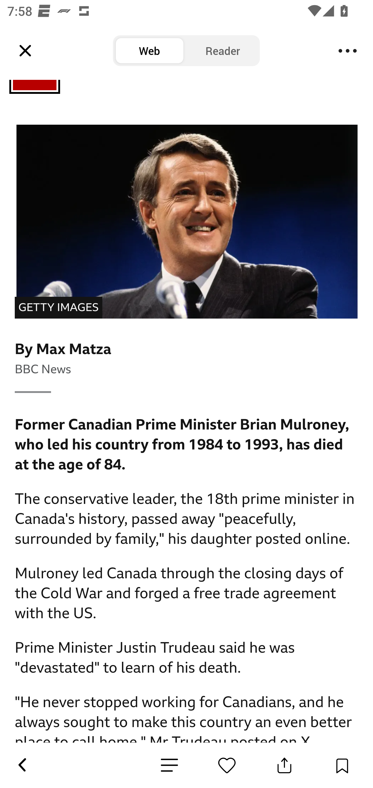 Image resolution: width=373 pixels, height=788 pixels. Describe the element at coordinates (227, 765) in the screenshot. I see `News Detail Emotion` at that location.